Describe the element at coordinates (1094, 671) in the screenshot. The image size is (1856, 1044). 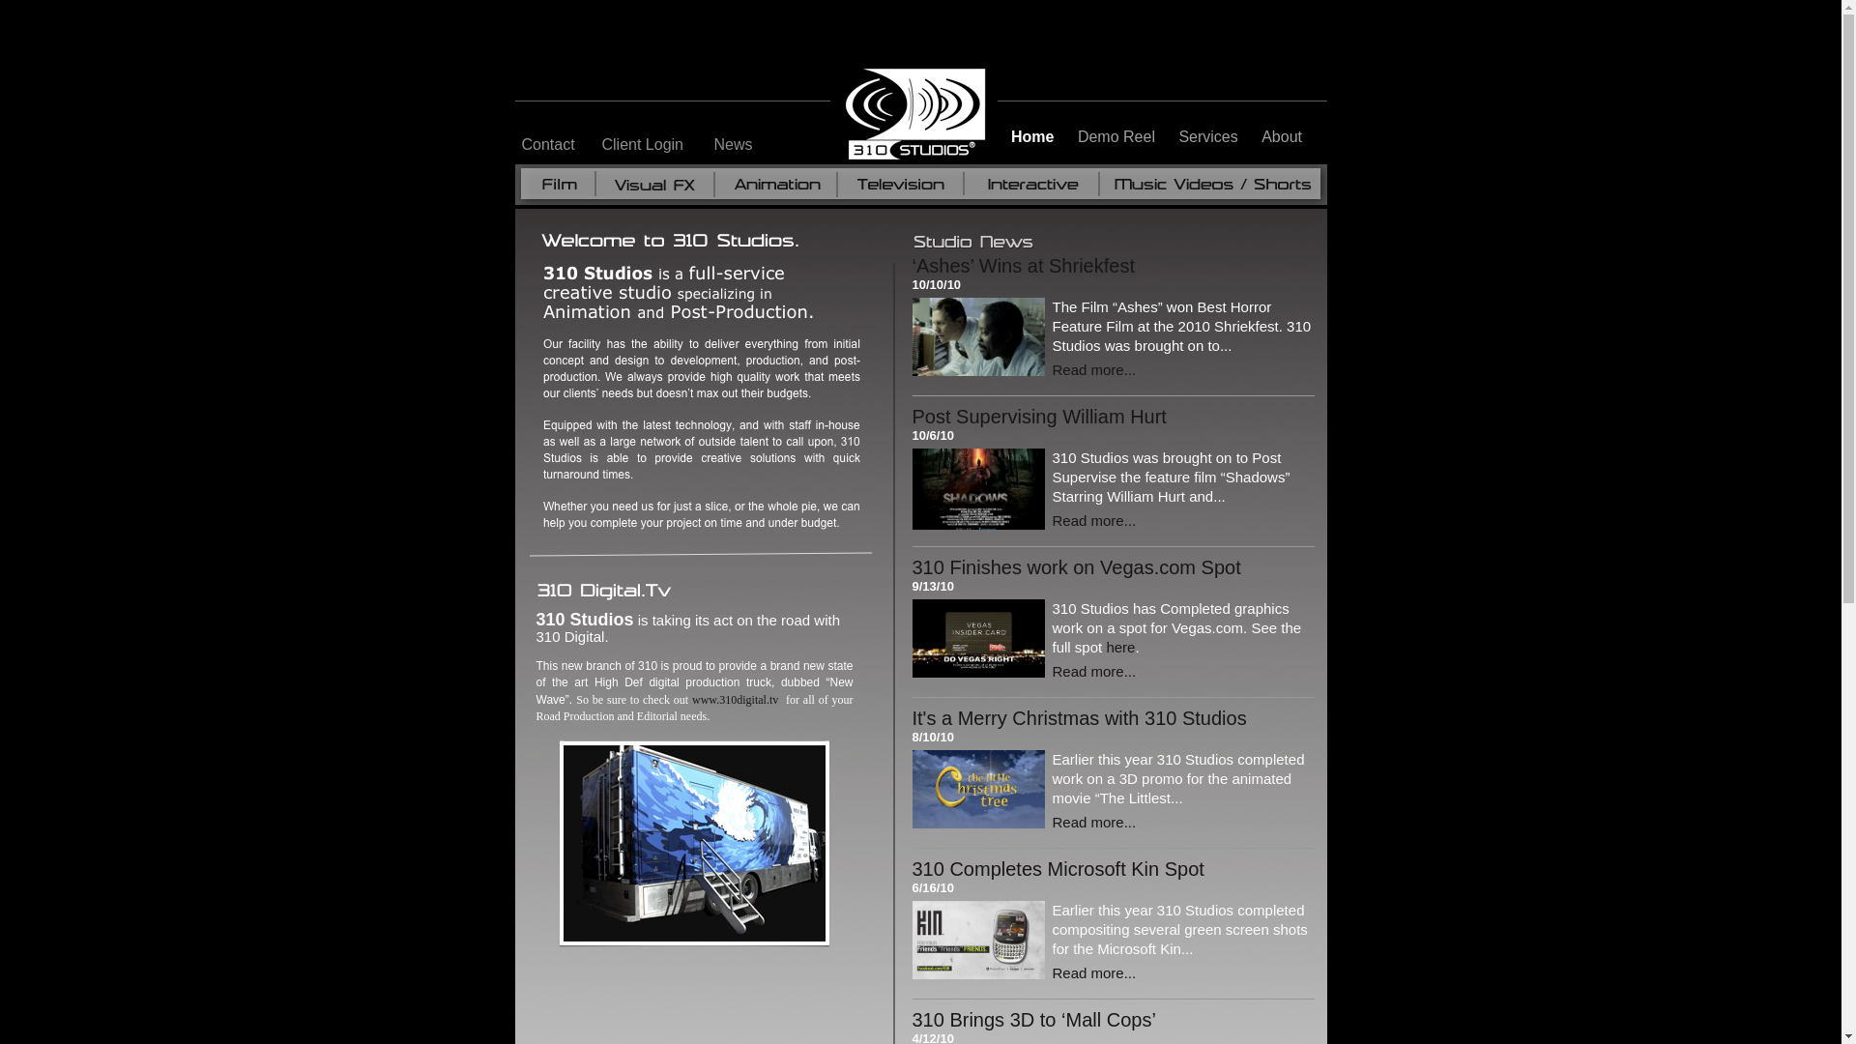
I see `Read more...` at that location.